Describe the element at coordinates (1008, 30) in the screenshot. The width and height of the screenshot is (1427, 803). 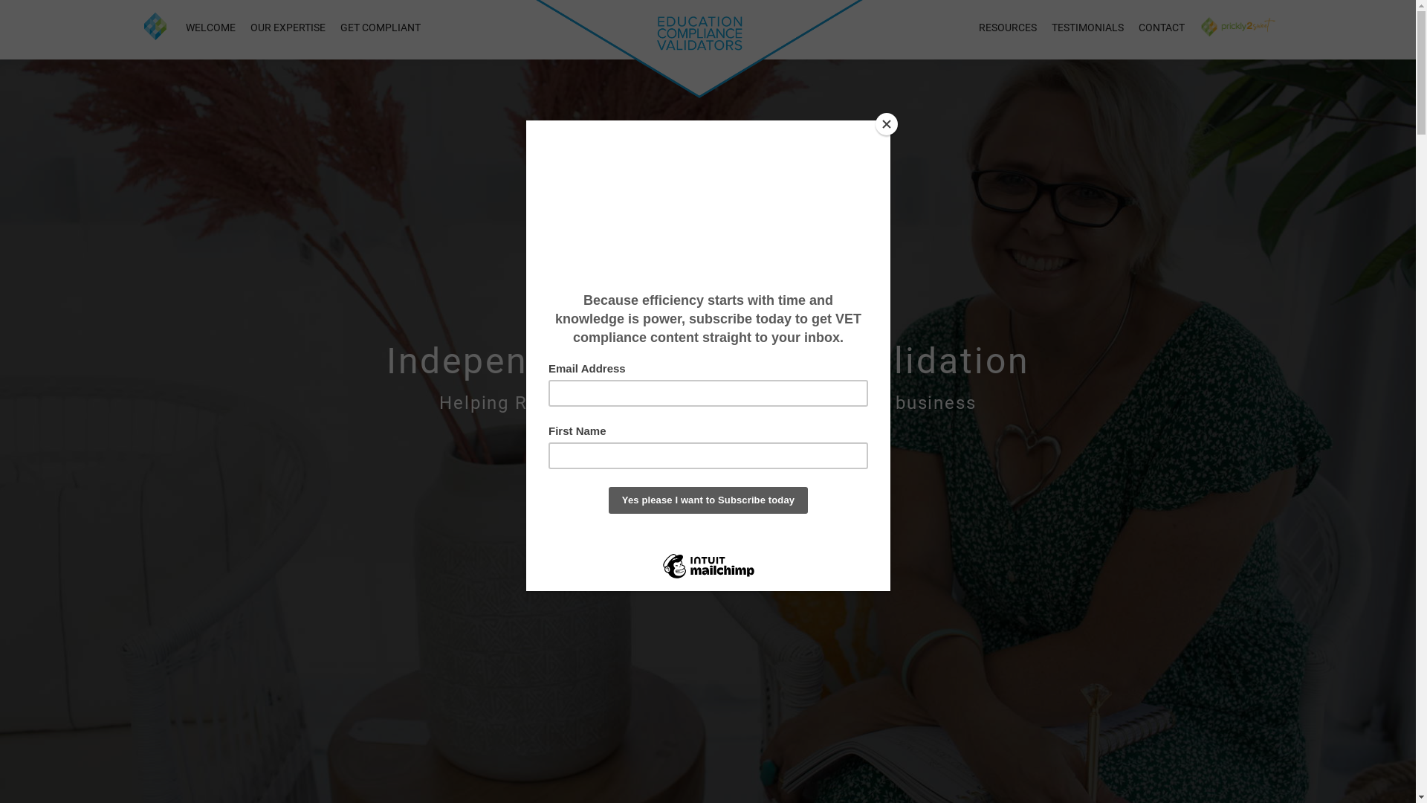
I see `RESOURCES` at that location.